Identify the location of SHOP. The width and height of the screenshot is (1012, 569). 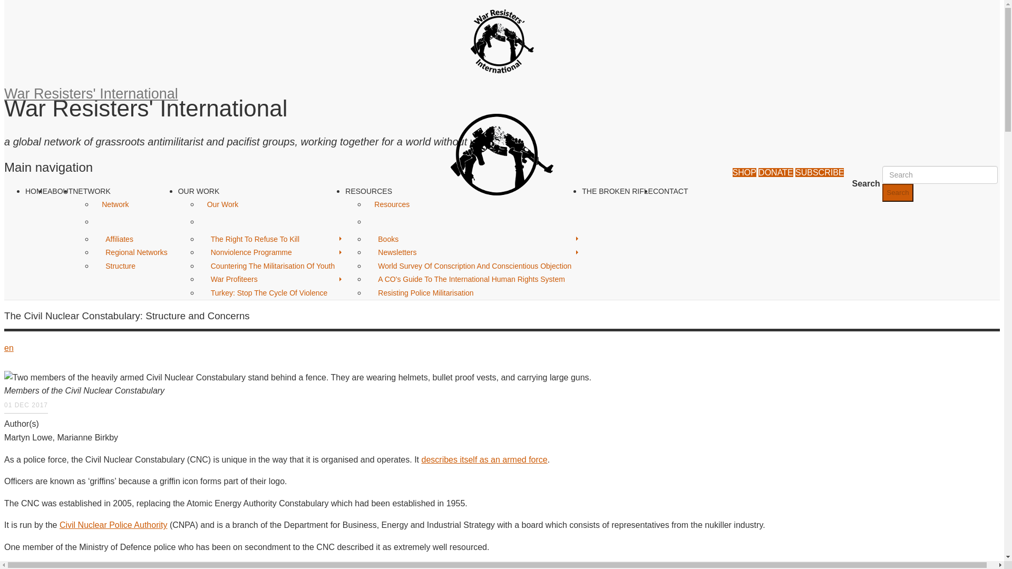
(744, 172).